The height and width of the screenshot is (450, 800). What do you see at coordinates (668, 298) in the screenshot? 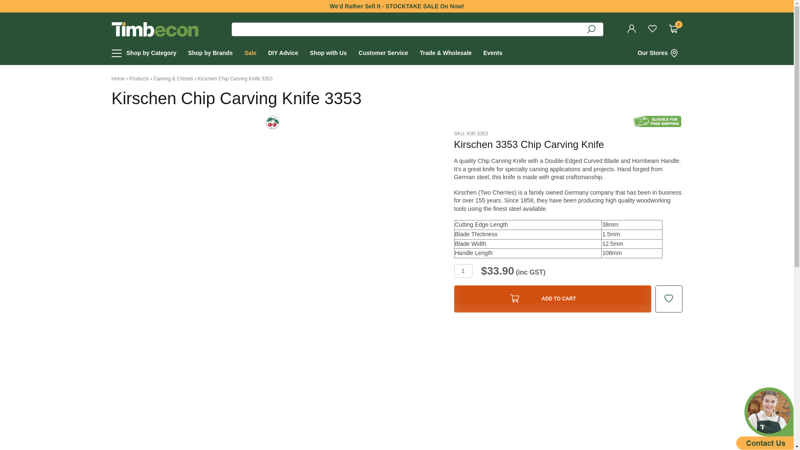
I see `Free Shipping` at bounding box center [668, 298].